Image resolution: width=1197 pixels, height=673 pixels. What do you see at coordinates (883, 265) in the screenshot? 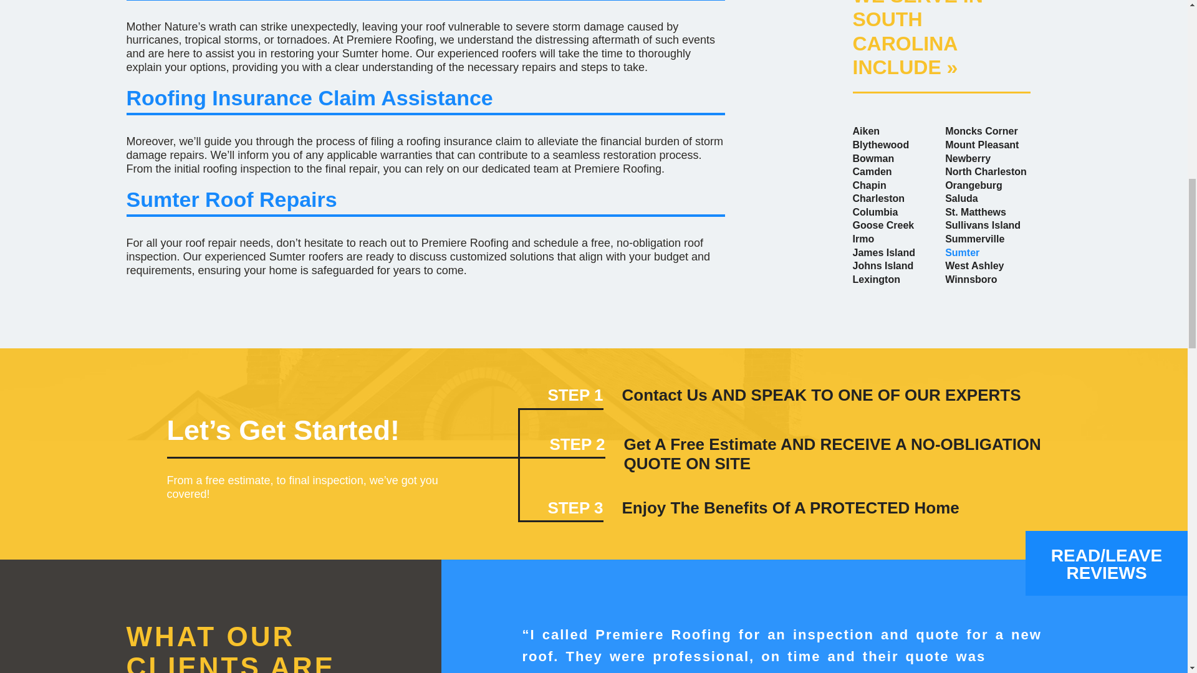
I see `Johns Island` at bounding box center [883, 265].